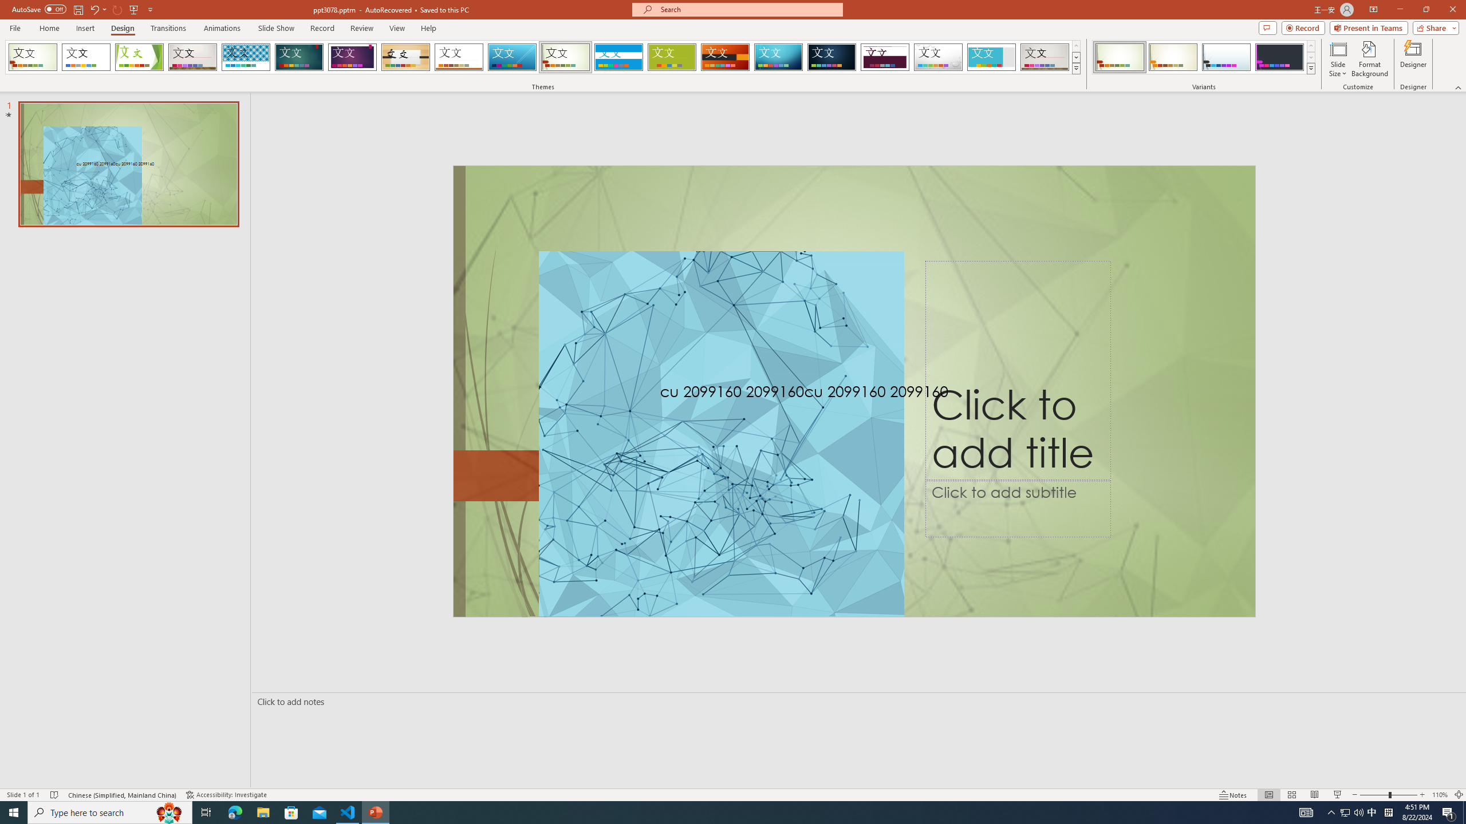 Image resolution: width=1466 pixels, height=824 pixels. What do you see at coordinates (1338, 59) in the screenshot?
I see `Slide Size` at bounding box center [1338, 59].